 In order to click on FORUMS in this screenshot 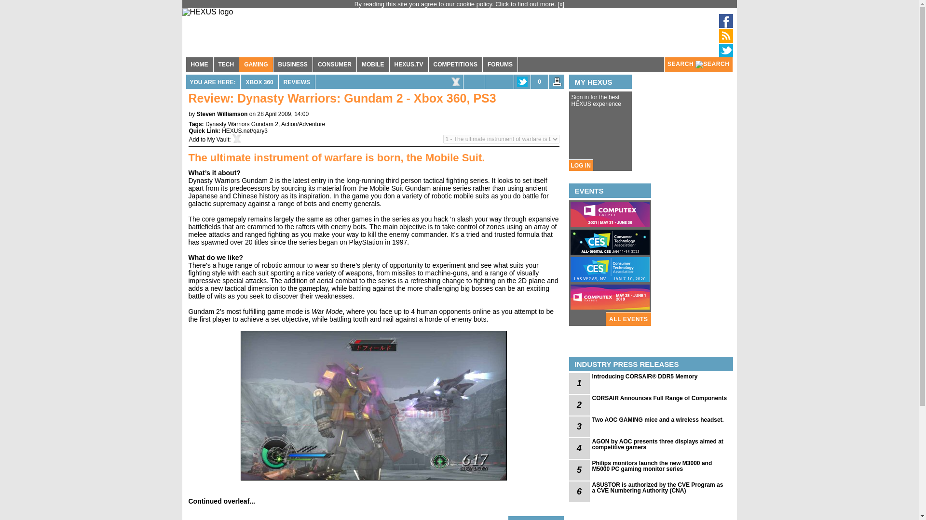, I will do `click(500, 65)`.